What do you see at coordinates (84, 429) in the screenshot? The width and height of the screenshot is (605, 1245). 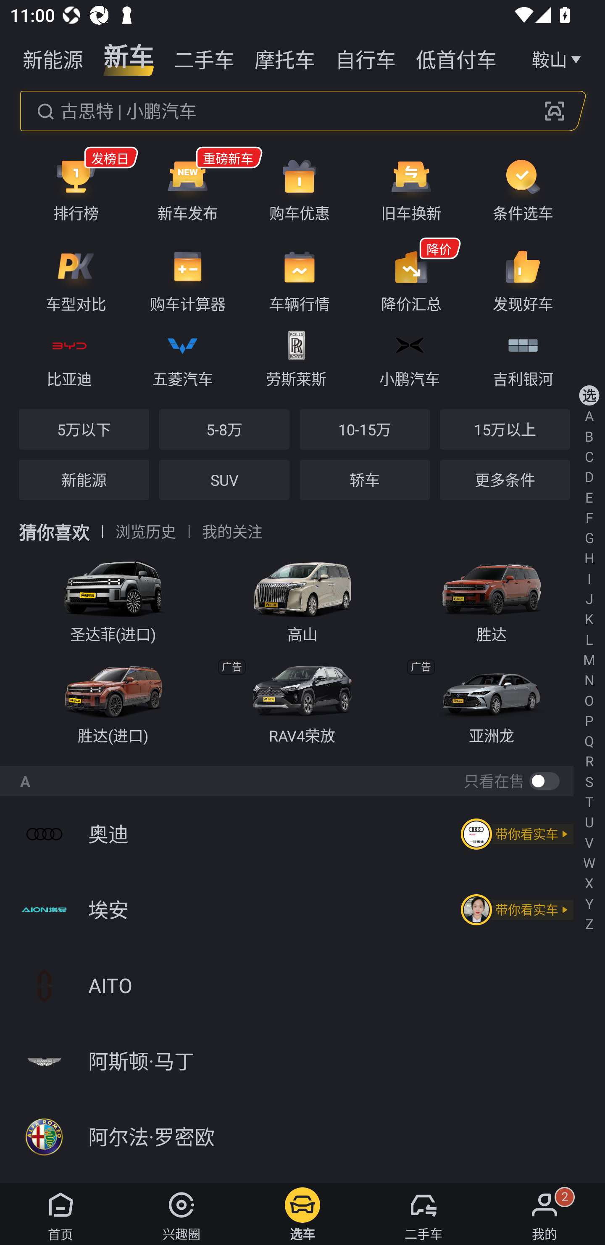 I see `5万以下` at bounding box center [84, 429].